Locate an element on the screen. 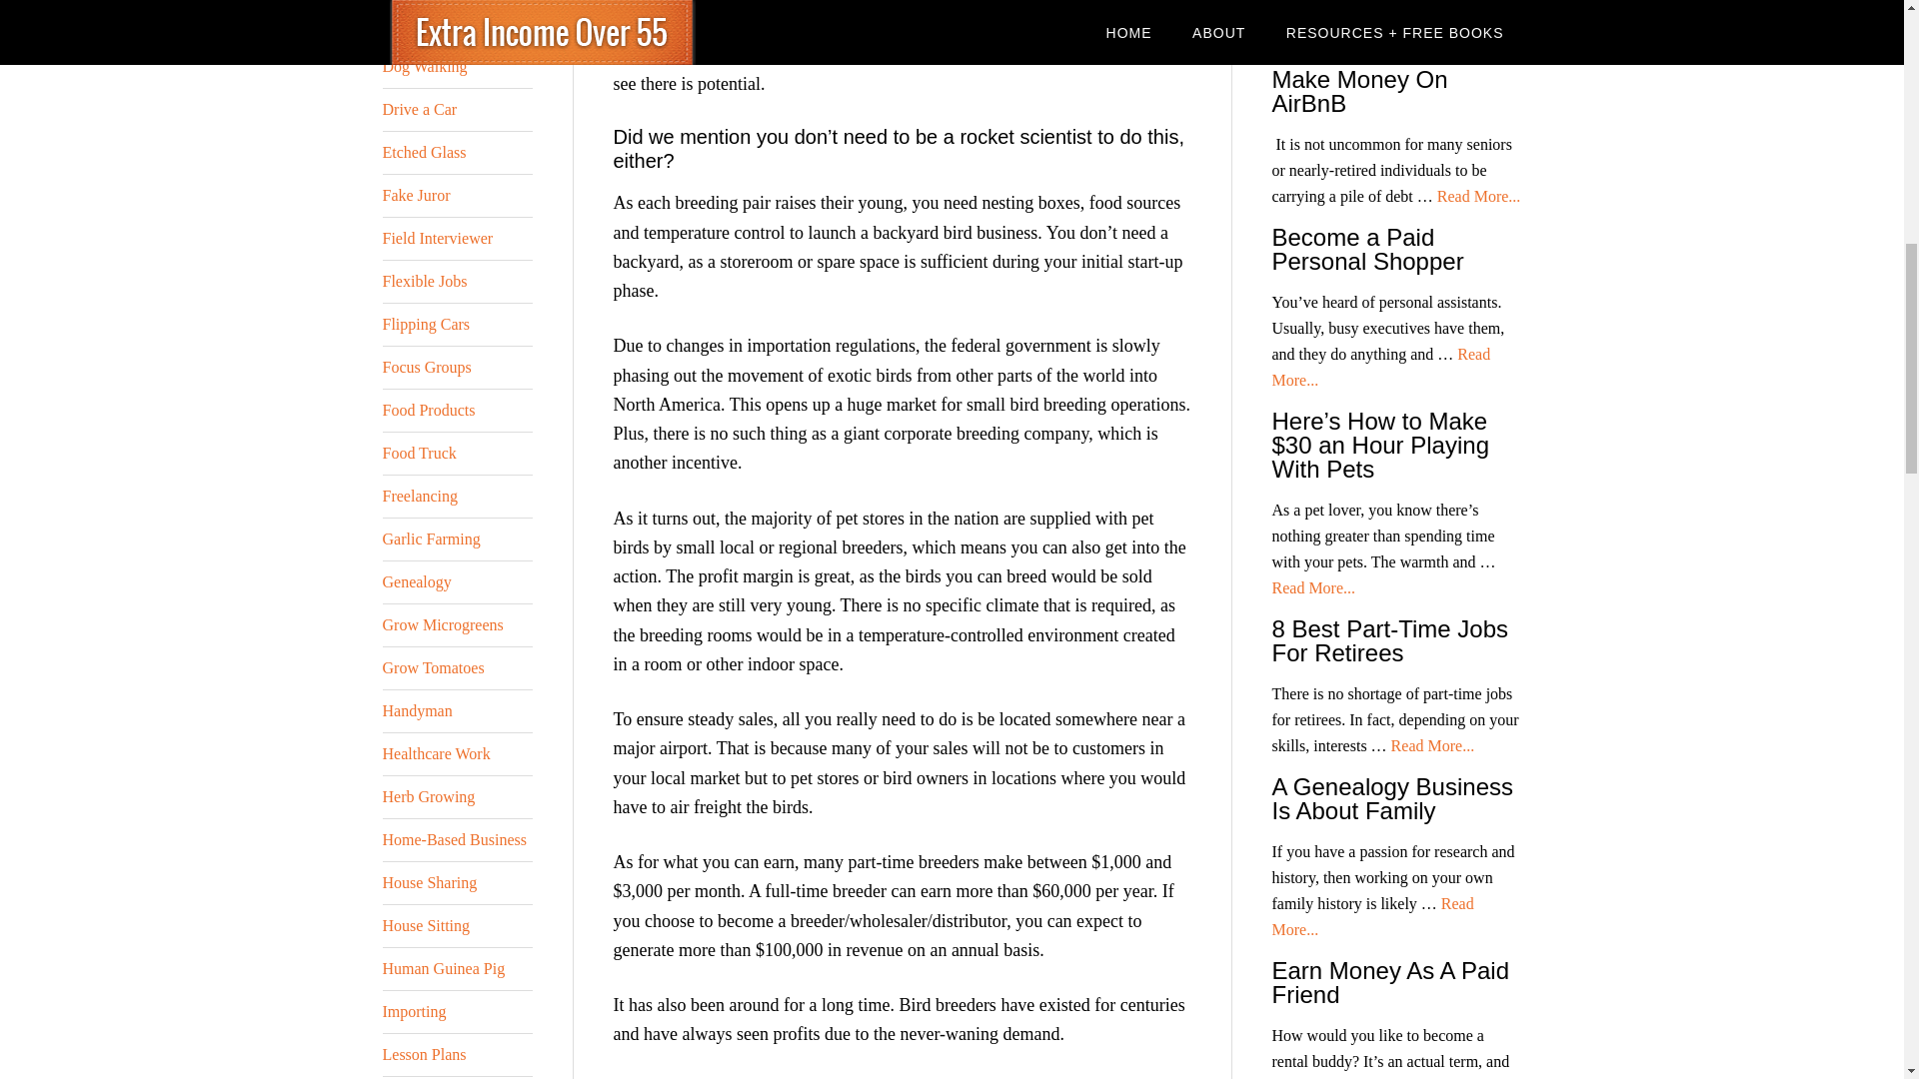 Image resolution: width=1919 pixels, height=1079 pixels. Read More... is located at coordinates (1479, 196).